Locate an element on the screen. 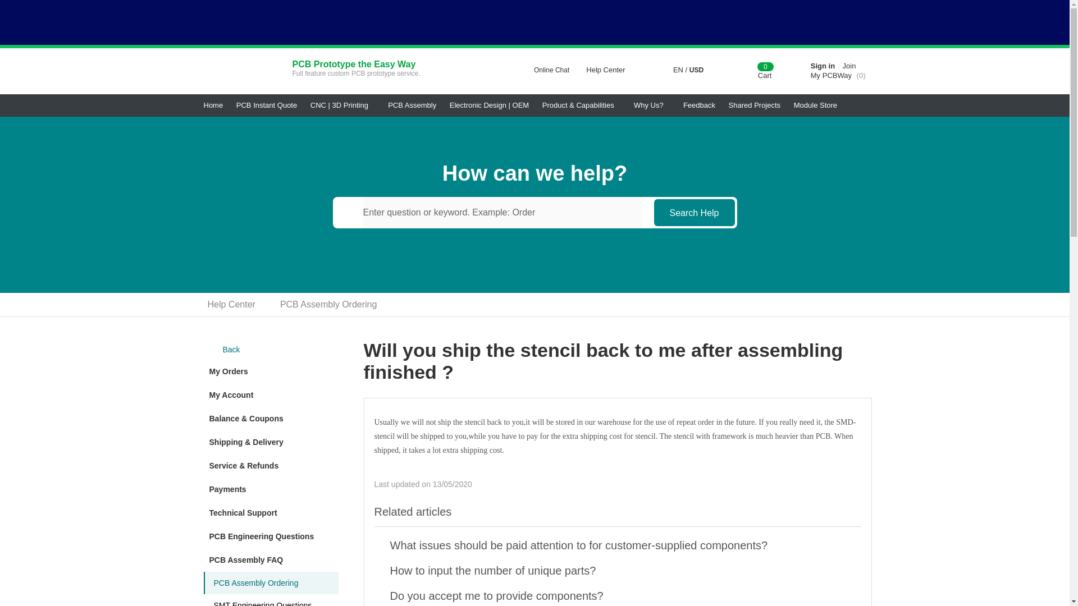  Feedback is located at coordinates (700, 105).